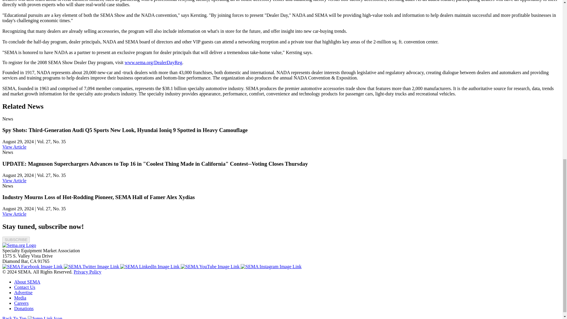  What do you see at coordinates (16, 240) in the screenshot?
I see `SUBSCRIBE` at bounding box center [16, 240].